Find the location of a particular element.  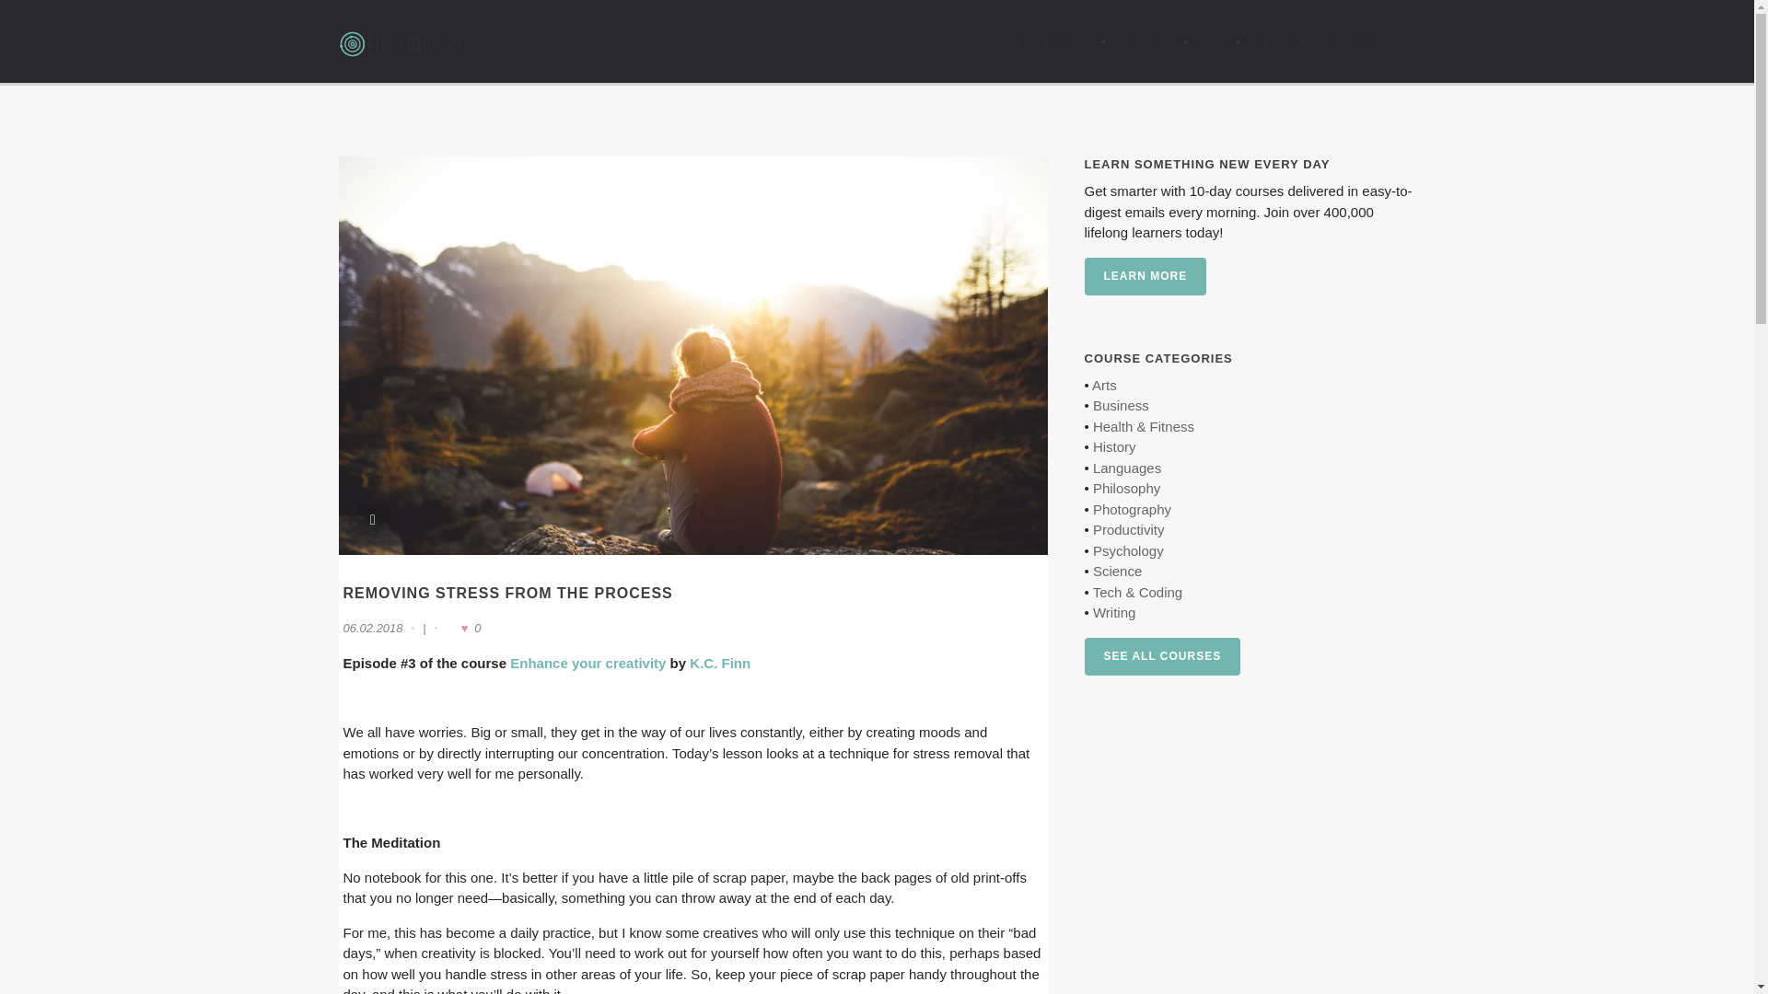

Enhance your creativity is located at coordinates (587, 663).